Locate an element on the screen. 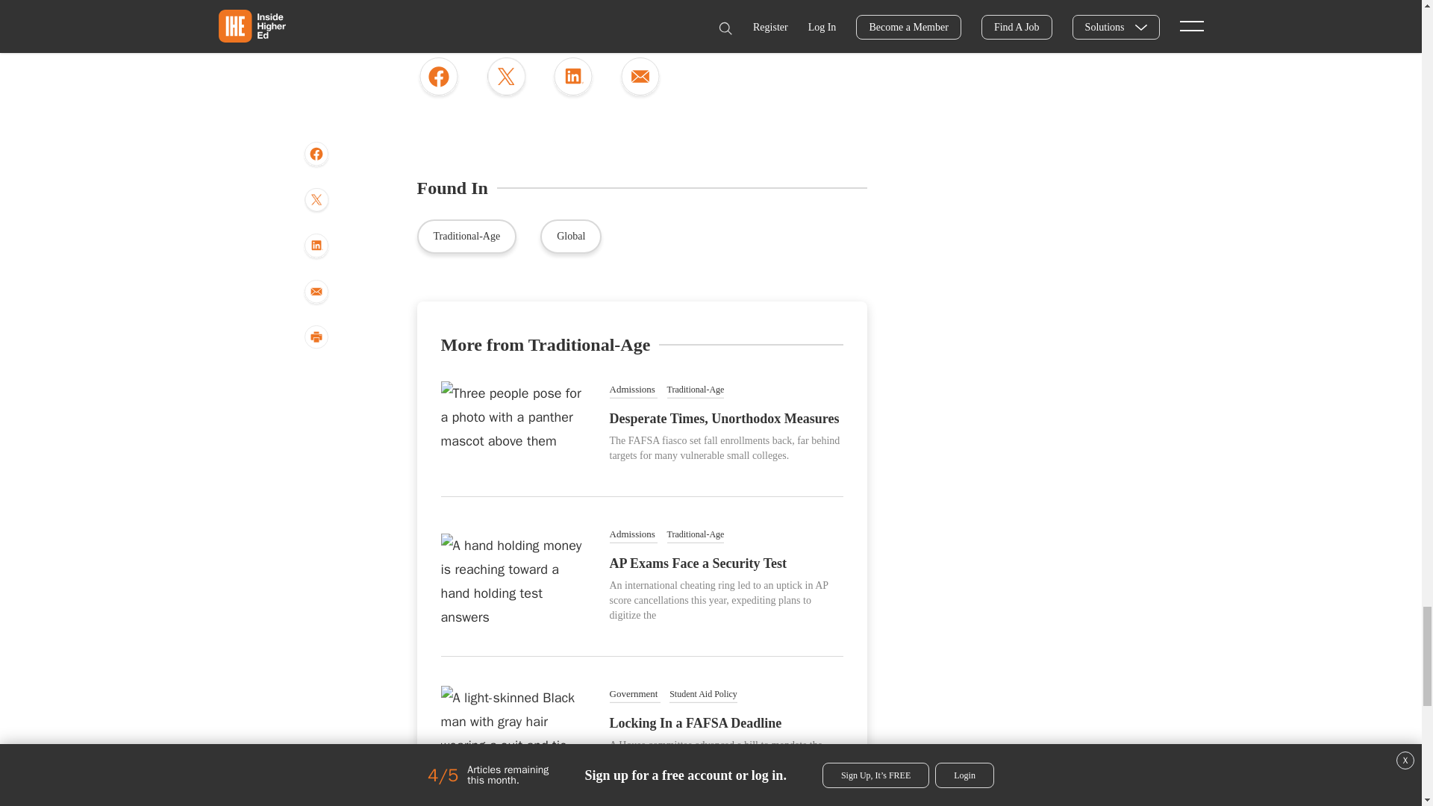  share to facebook is located at coordinates (438, 78).